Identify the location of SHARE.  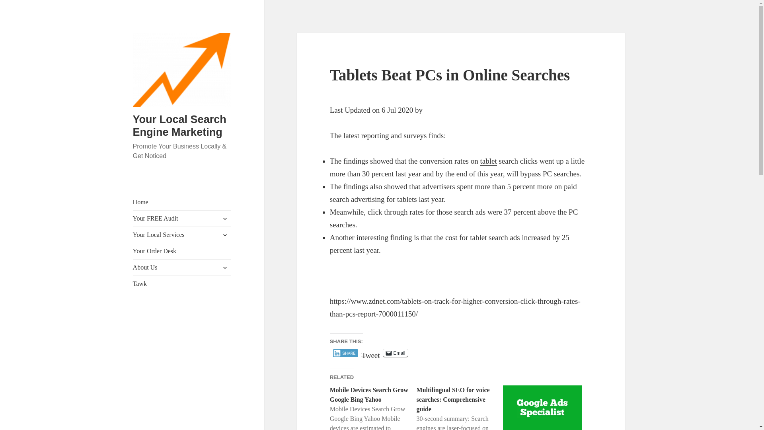
(345, 353).